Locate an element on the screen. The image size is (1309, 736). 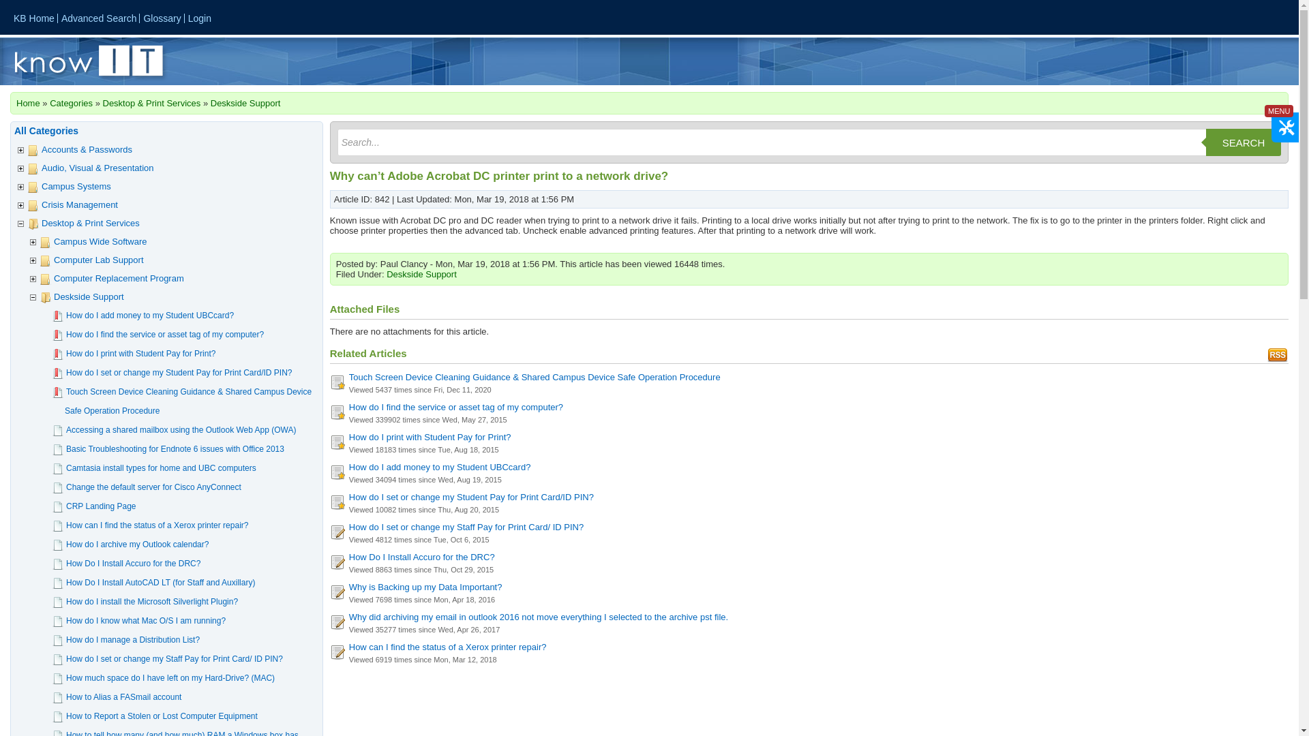
KB Home is located at coordinates (34, 18).